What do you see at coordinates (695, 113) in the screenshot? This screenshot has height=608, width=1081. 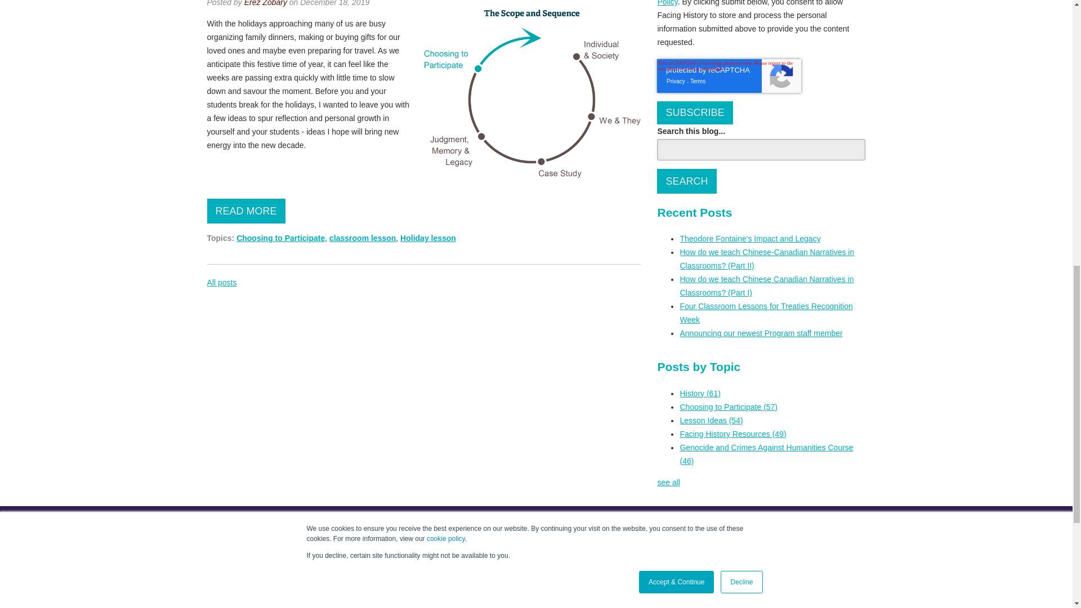 I see `Subscribe` at bounding box center [695, 113].